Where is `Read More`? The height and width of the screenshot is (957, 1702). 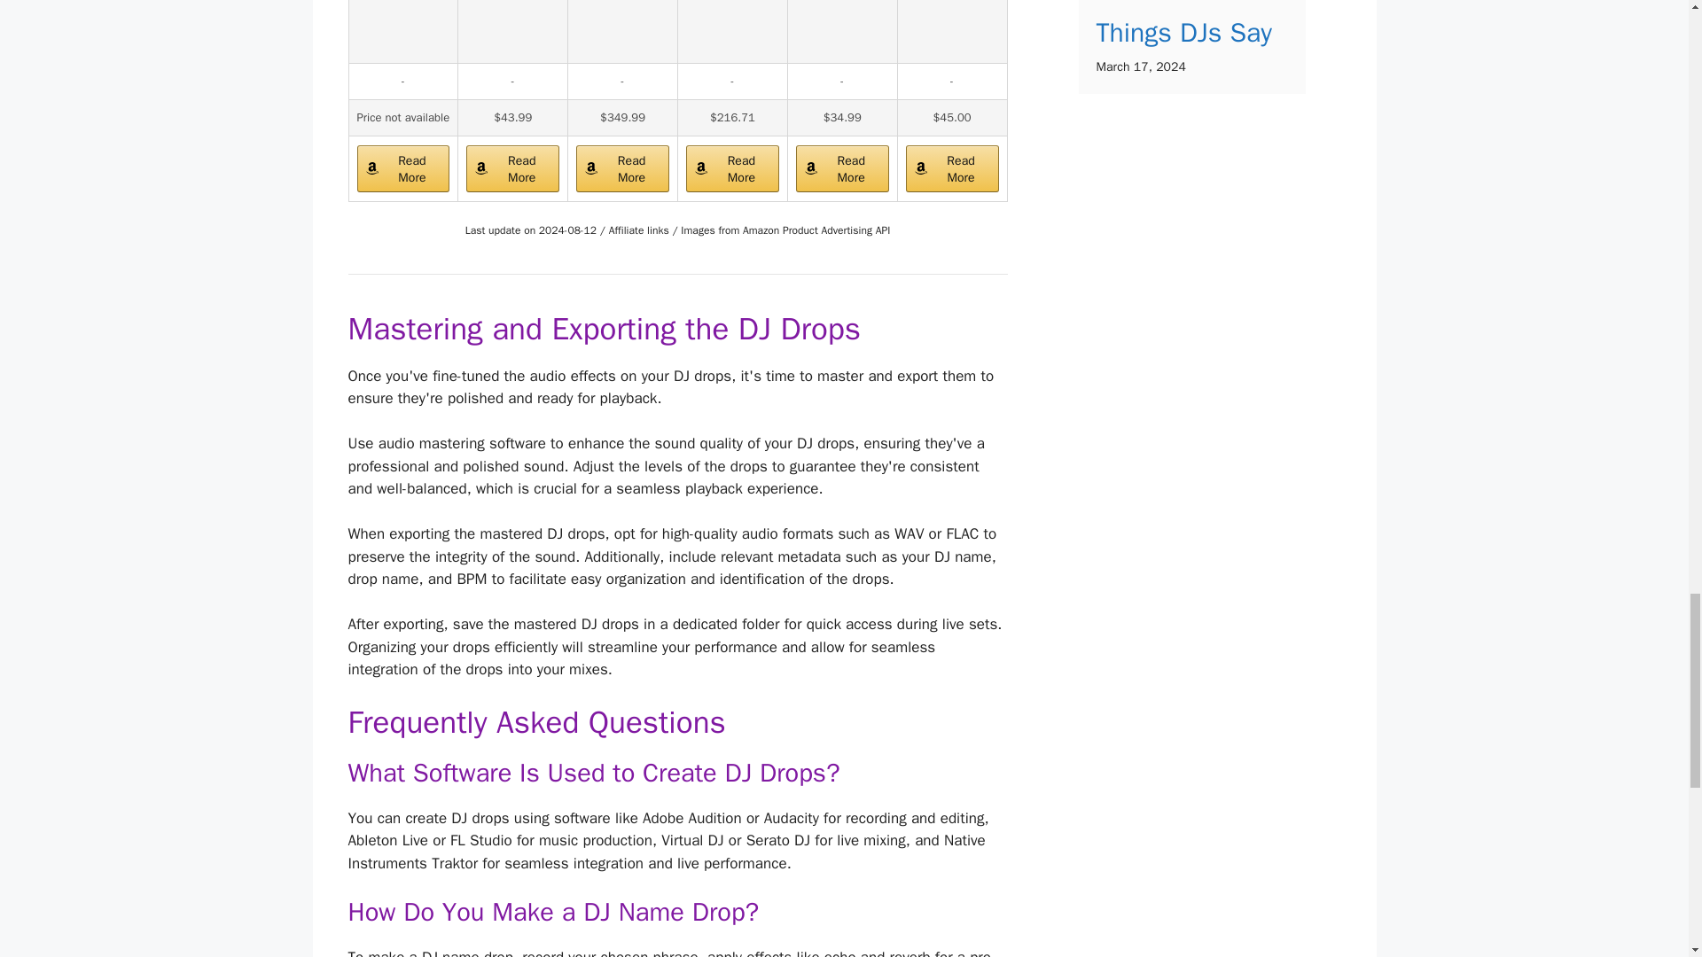
Read More is located at coordinates (732, 168).